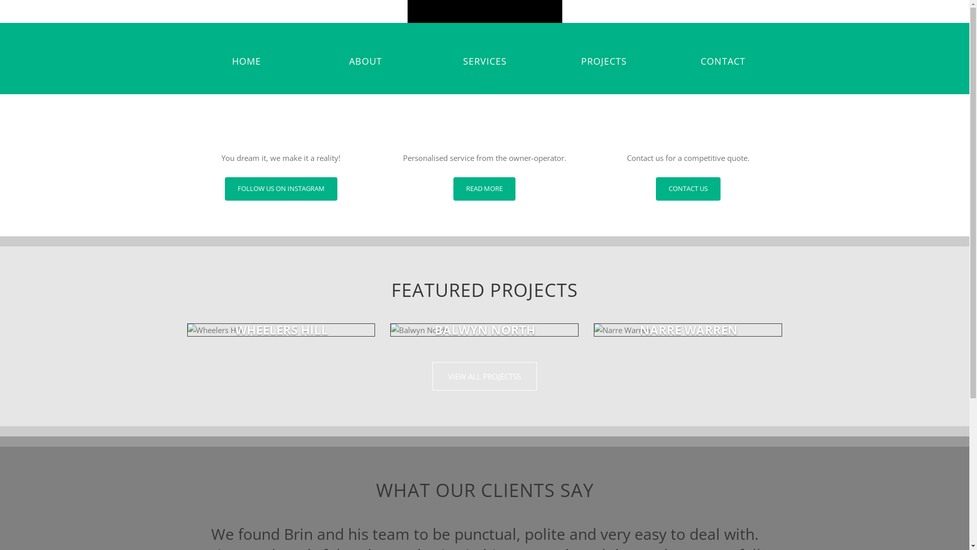 Image resolution: width=977 pixels, height=550 pixels. I want to click on CONTACT, so click(723, 61).